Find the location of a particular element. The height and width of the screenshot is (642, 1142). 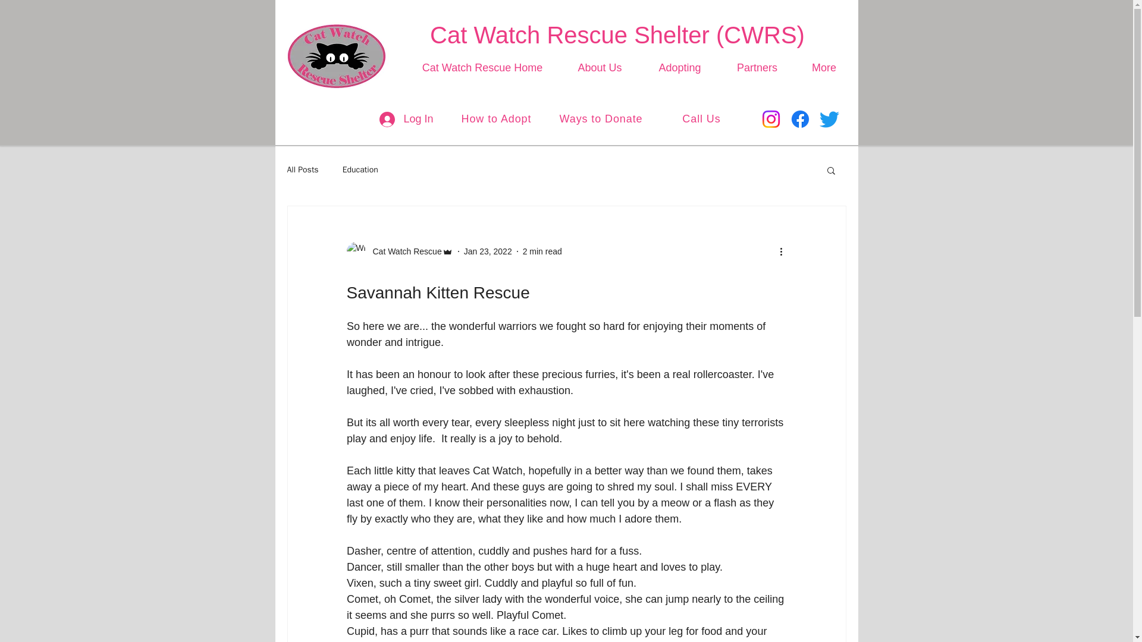

How to Adopt is located at coordinates (496, 119).